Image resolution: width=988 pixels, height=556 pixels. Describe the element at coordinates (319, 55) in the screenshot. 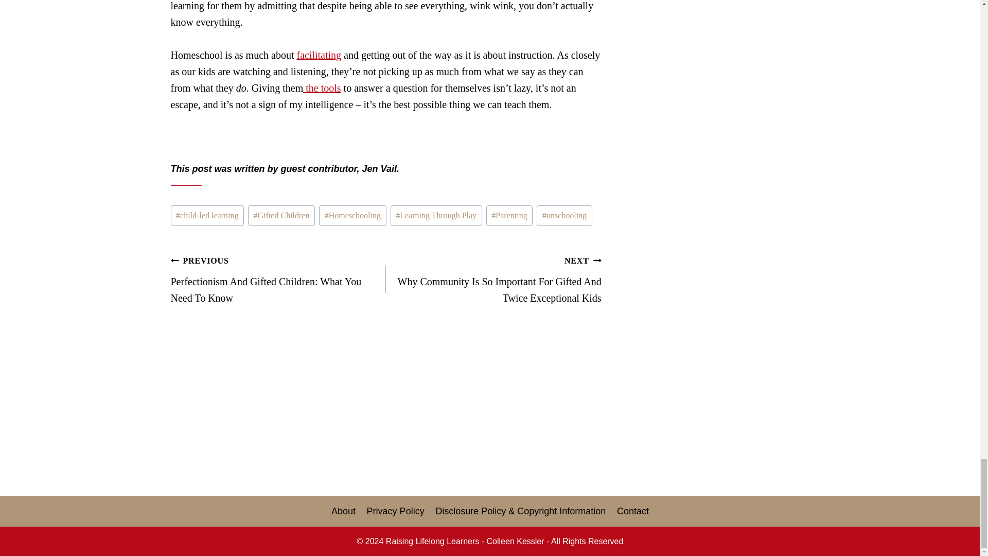

I see `facilitating` at that location.